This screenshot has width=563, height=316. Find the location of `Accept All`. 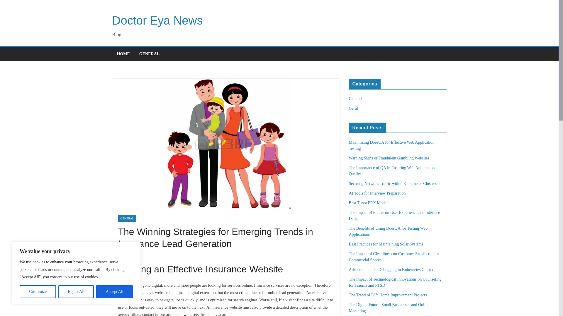

Accept All is located at coordinates (114, 292).